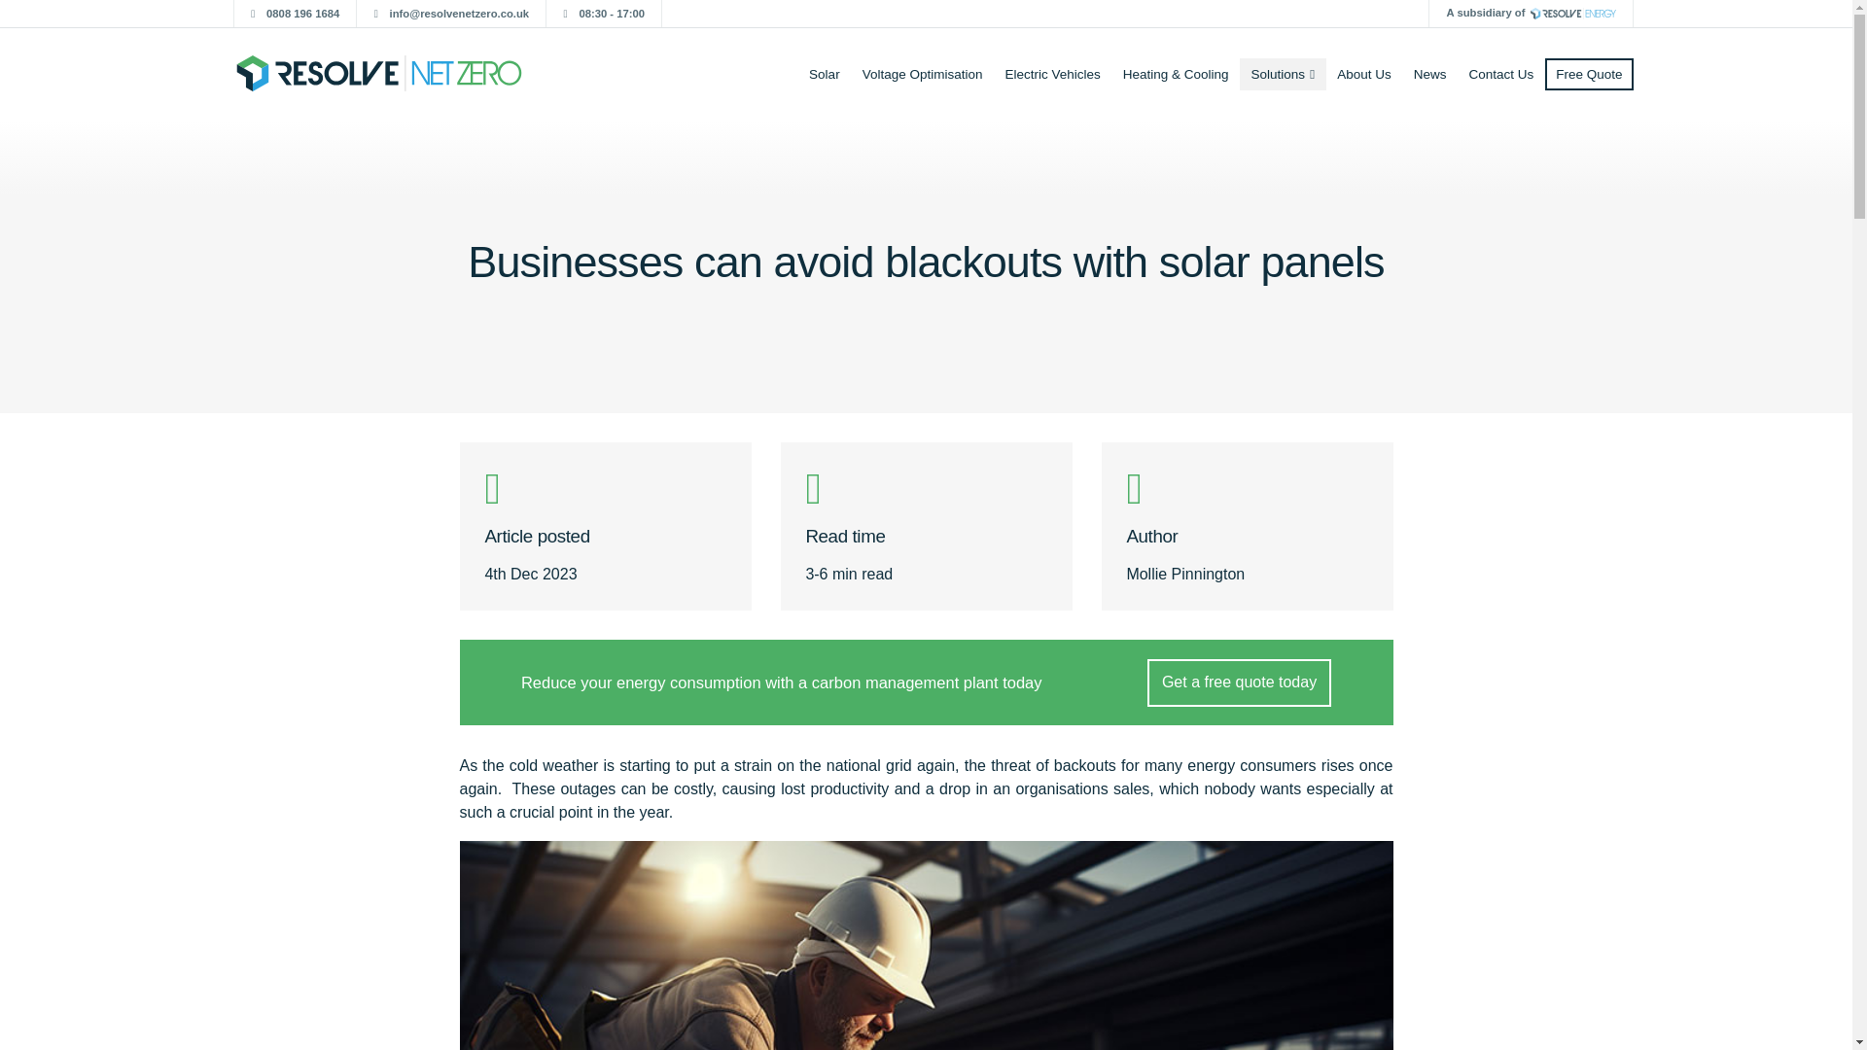  I want to click on Solutions, so click(1282, 74).